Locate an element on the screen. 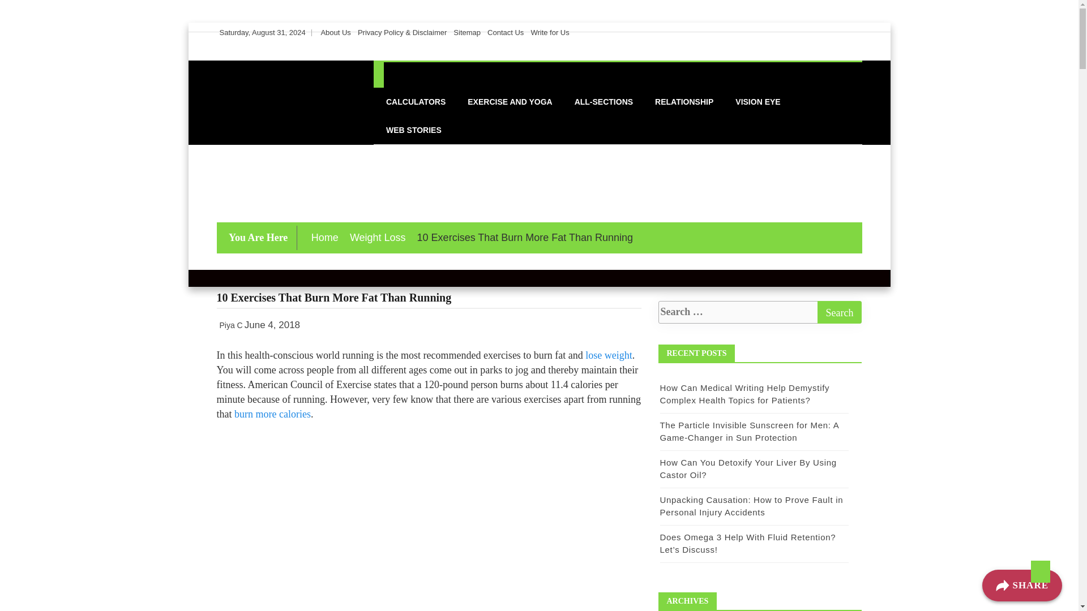 The image size is (1087, 611). About Us is located at coordinates (335, 32).